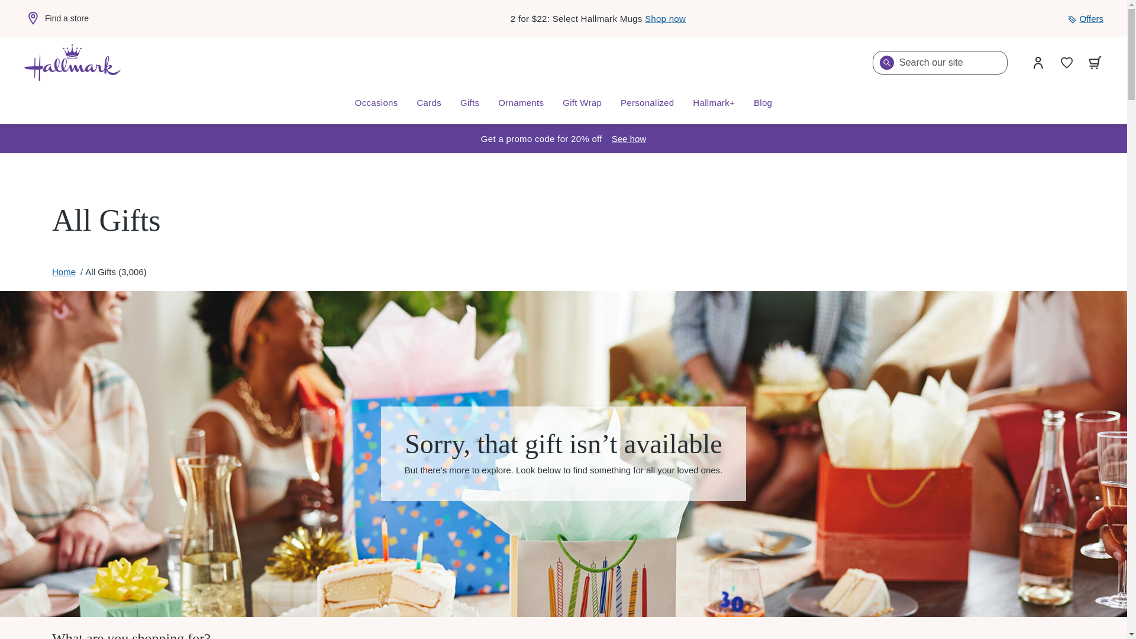 The height and width of the screenshot is (639, 1136). What do you see at coordinates (1067, 63) in the screenshot?
I see `Wish List` at bounding box center [1067, 63].